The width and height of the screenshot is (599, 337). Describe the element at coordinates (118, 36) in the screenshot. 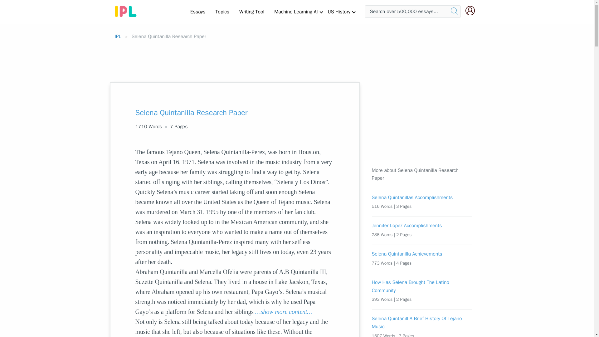

I see `IPL` at that location.